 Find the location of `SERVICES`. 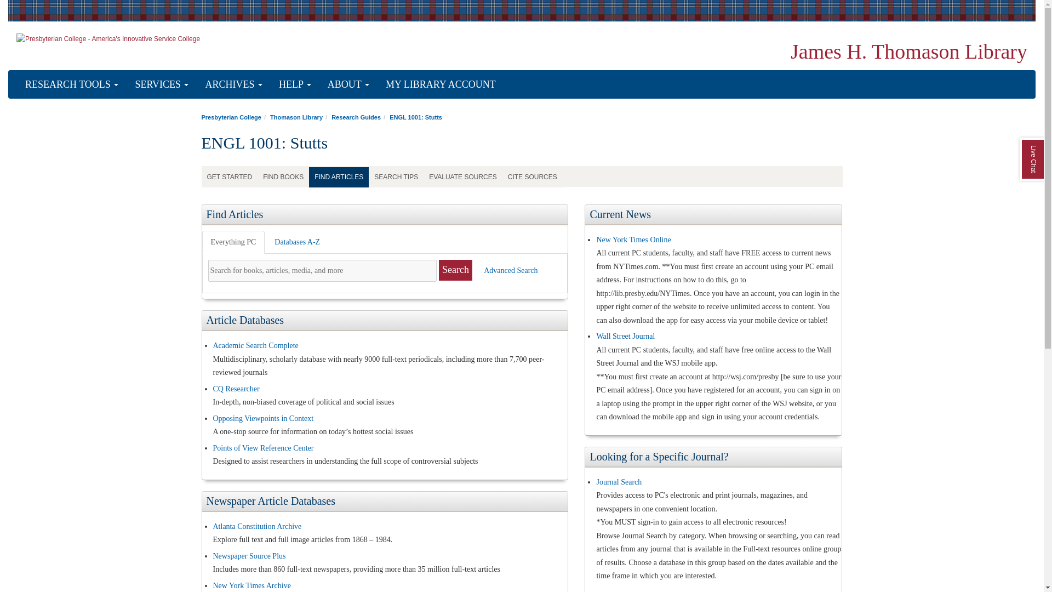

SERVICES is located at coordinates (161, 84).